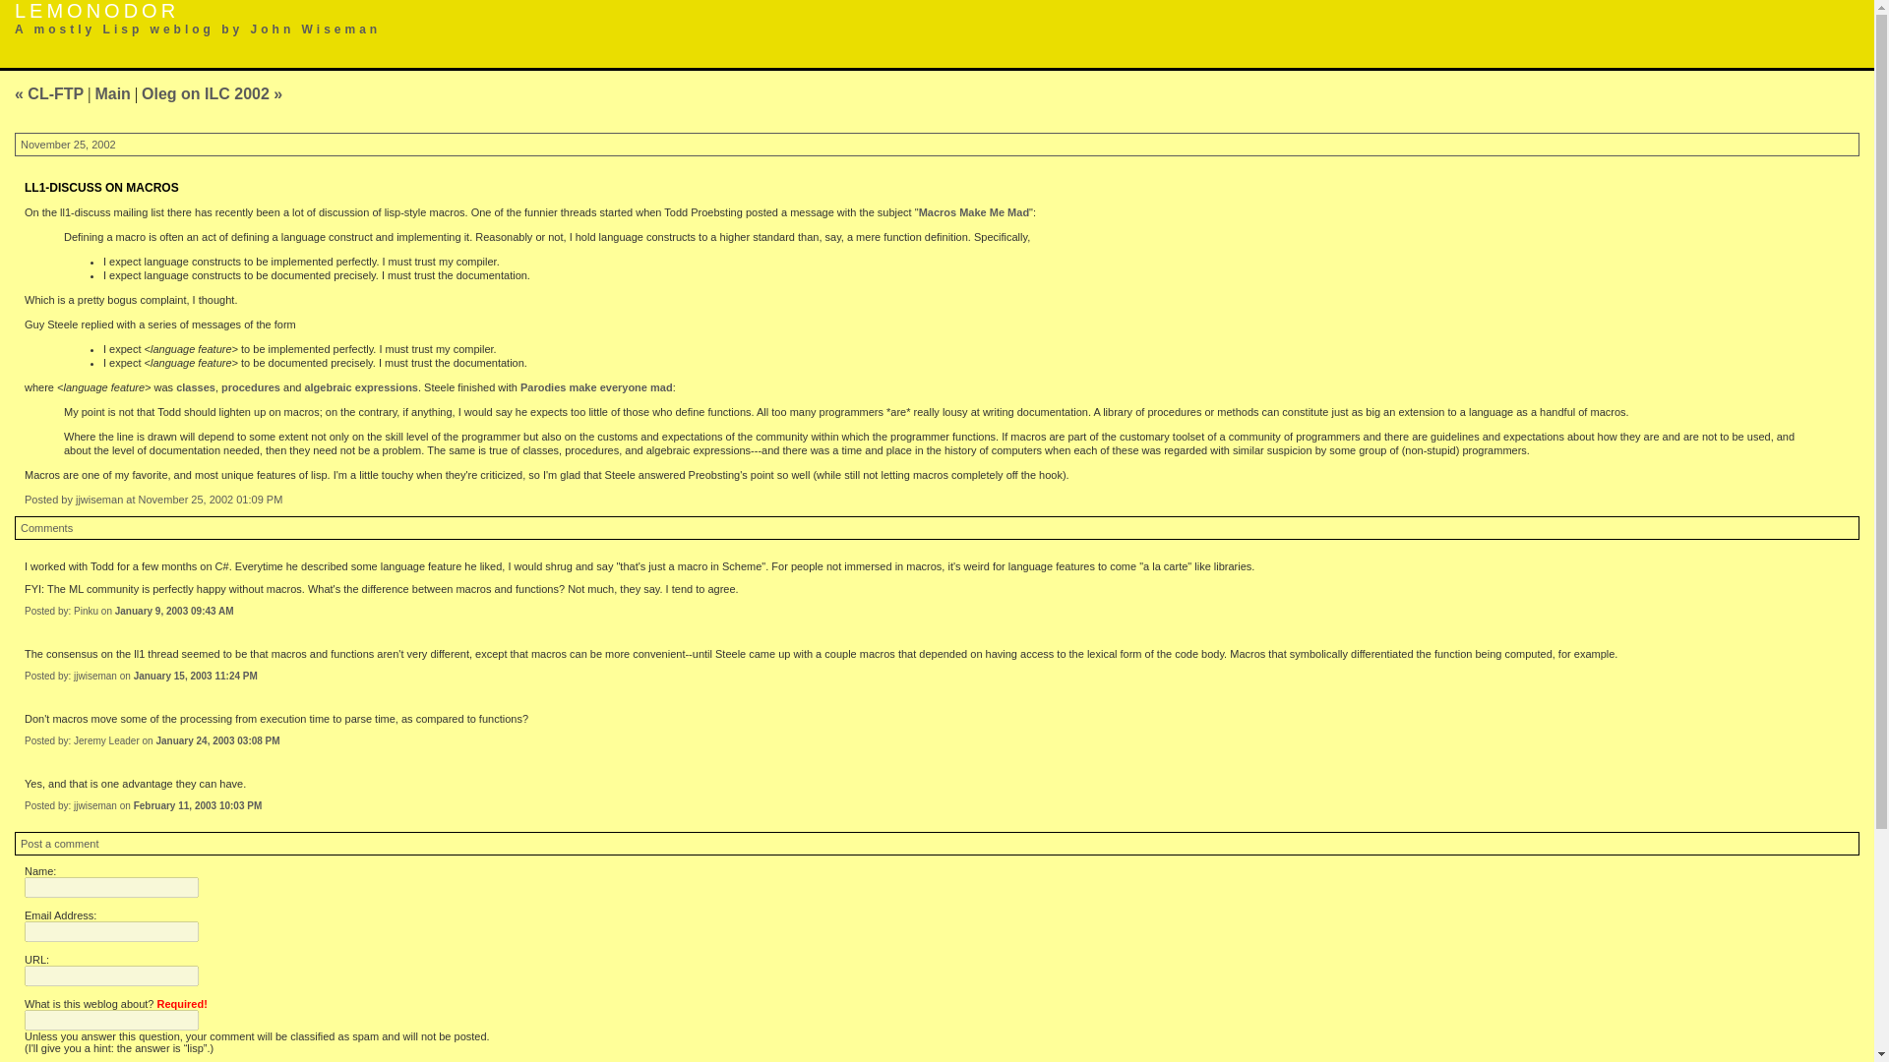 This screenshot has width=1889, height=1062. Describe the element at coordinates (195, 676) in the screenshot. I see `January 15, 2003 11:24 PM` at that location.